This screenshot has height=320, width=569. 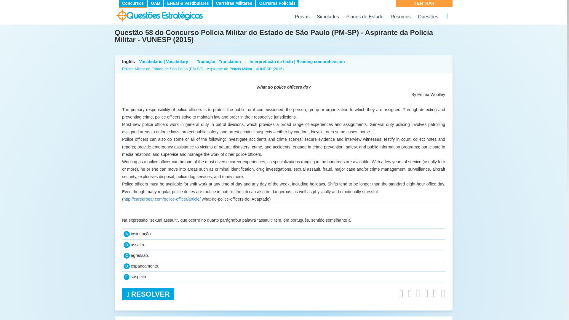 I want to click on OAB, so click(x=155, y=3).